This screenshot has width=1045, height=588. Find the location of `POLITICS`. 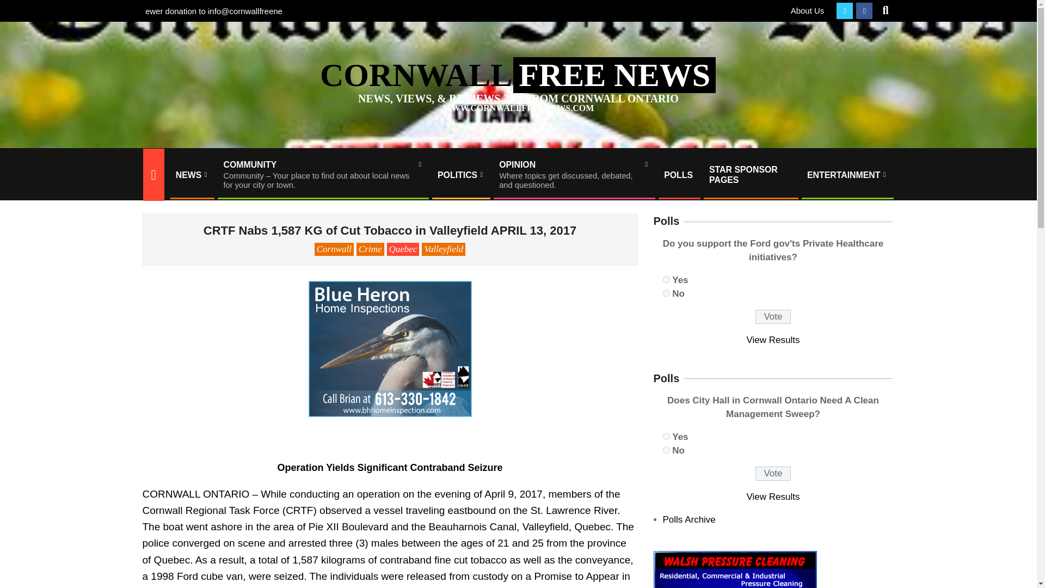

POLITICS is located at coordinates (773, 340).